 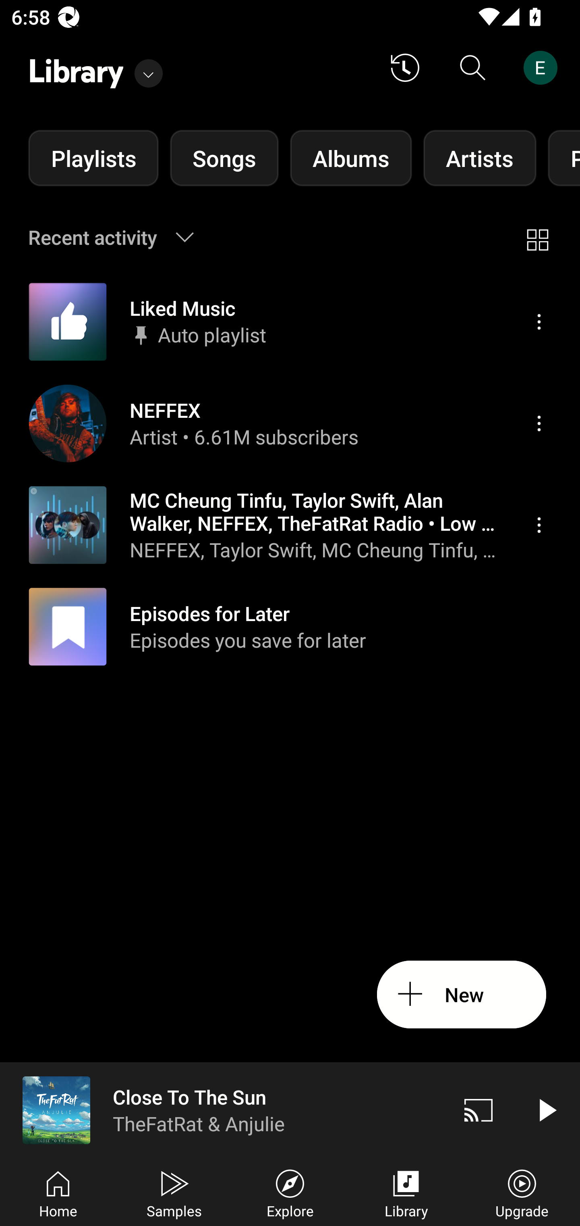 What do you see at coordinates (95, 68) in the screenshot?
I see `Show library landing selected Library` at bounding box center [95, 68].